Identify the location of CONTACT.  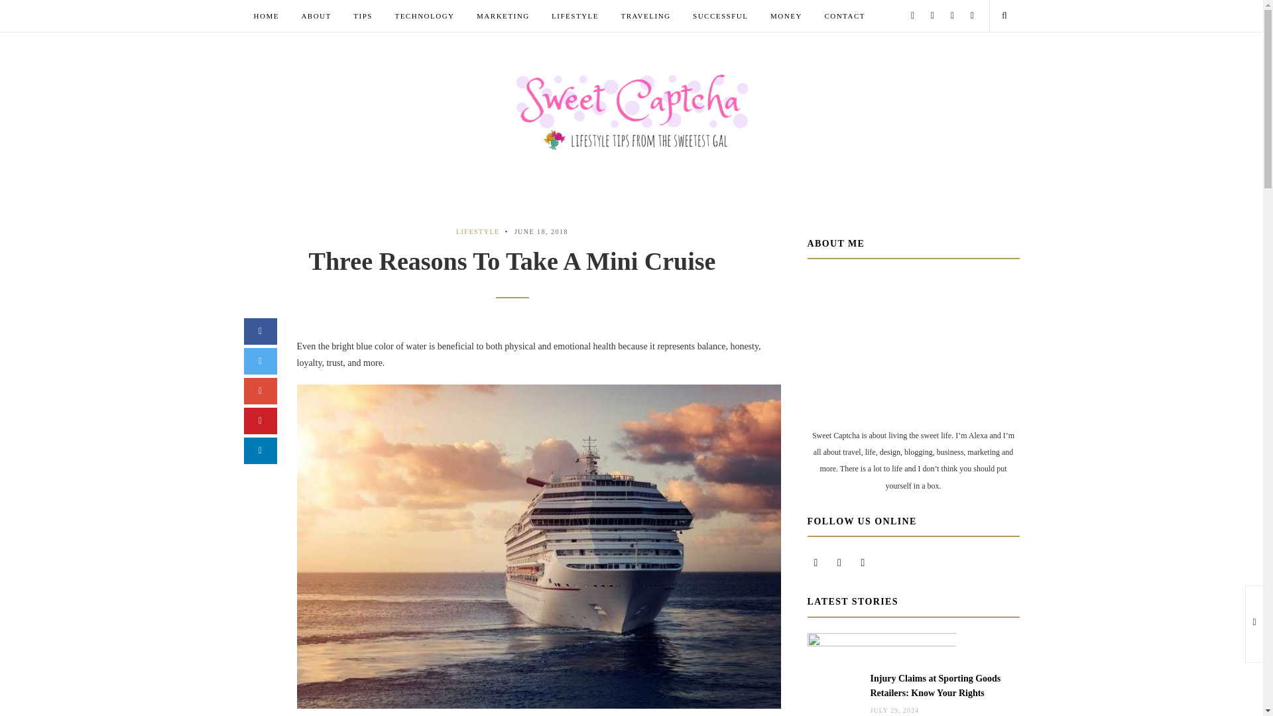
(845, 16).